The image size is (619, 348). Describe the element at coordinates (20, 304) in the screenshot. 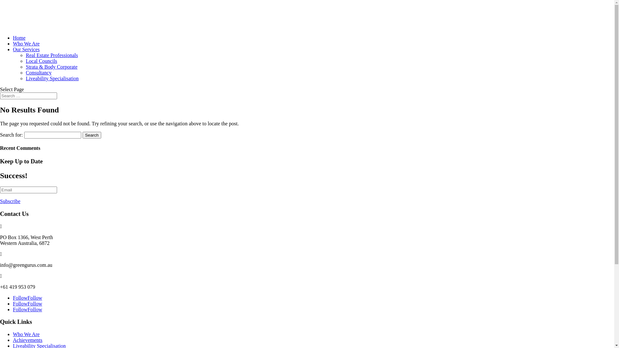

I see `Follow` at that location.